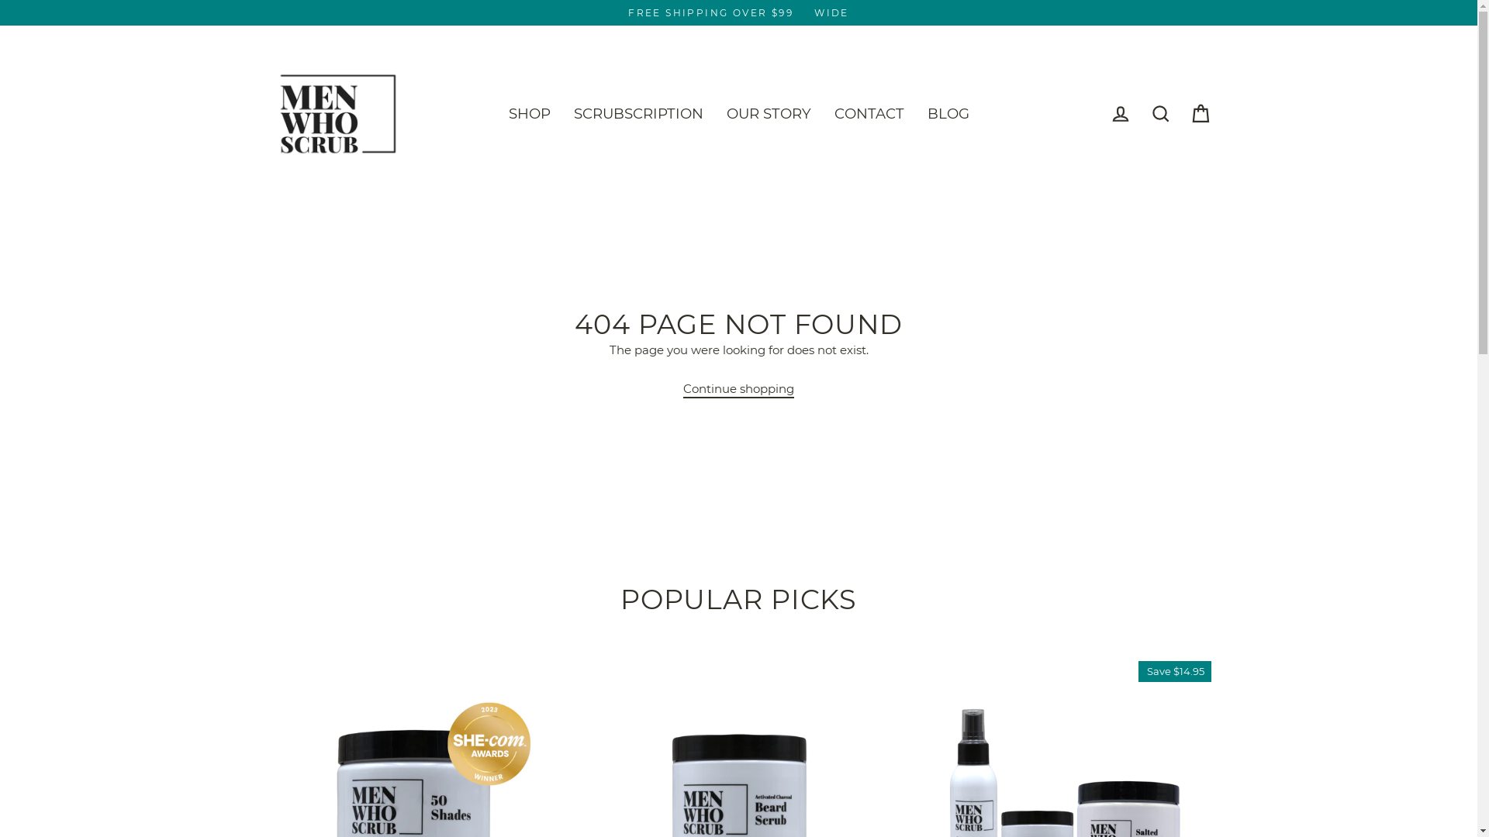 This screenshot has width=1489, height=837. Describe the element at coordinates (769, 114) in the screenshot. I see `OUR STORY` at that location.